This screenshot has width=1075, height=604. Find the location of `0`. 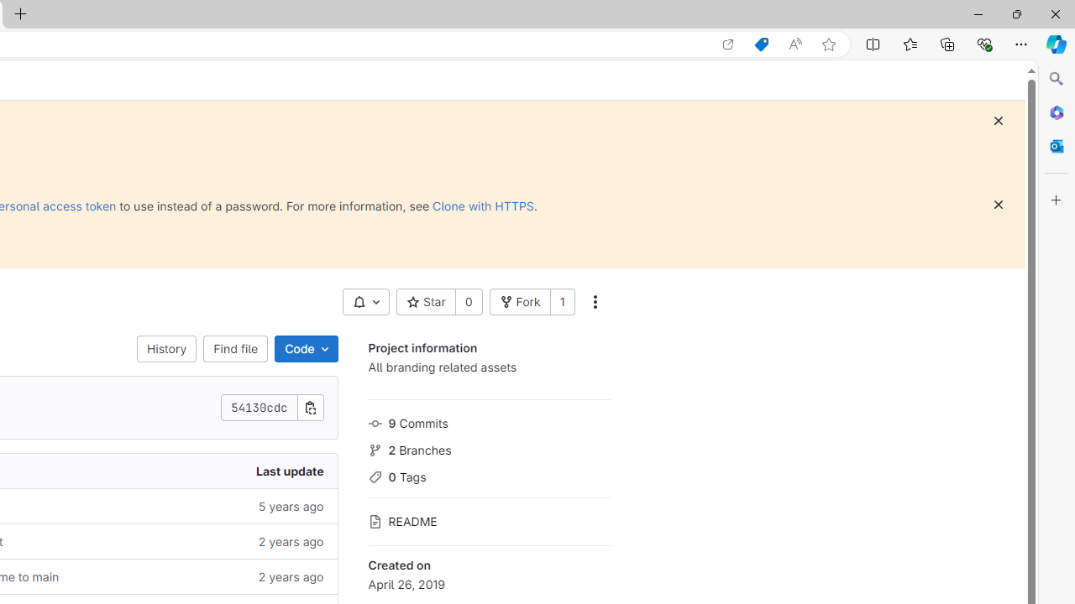

0 is located at coordinates (469, 302).